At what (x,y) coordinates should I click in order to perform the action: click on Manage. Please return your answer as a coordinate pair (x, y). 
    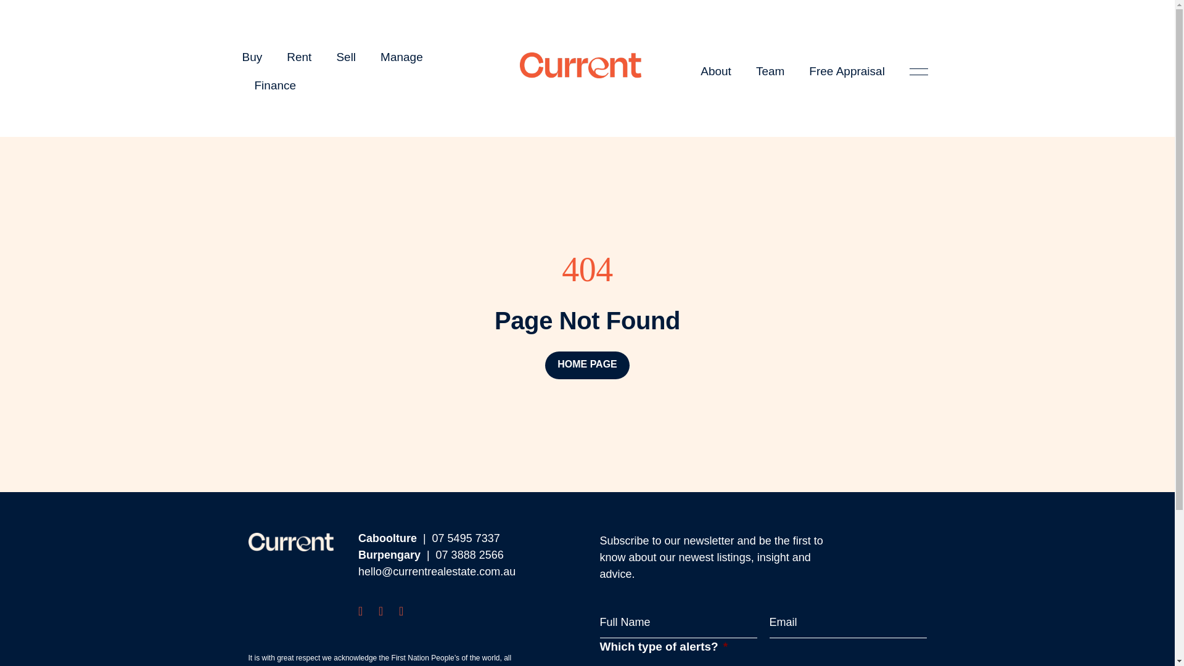
    Looking at the image, I should click on (401, 57).